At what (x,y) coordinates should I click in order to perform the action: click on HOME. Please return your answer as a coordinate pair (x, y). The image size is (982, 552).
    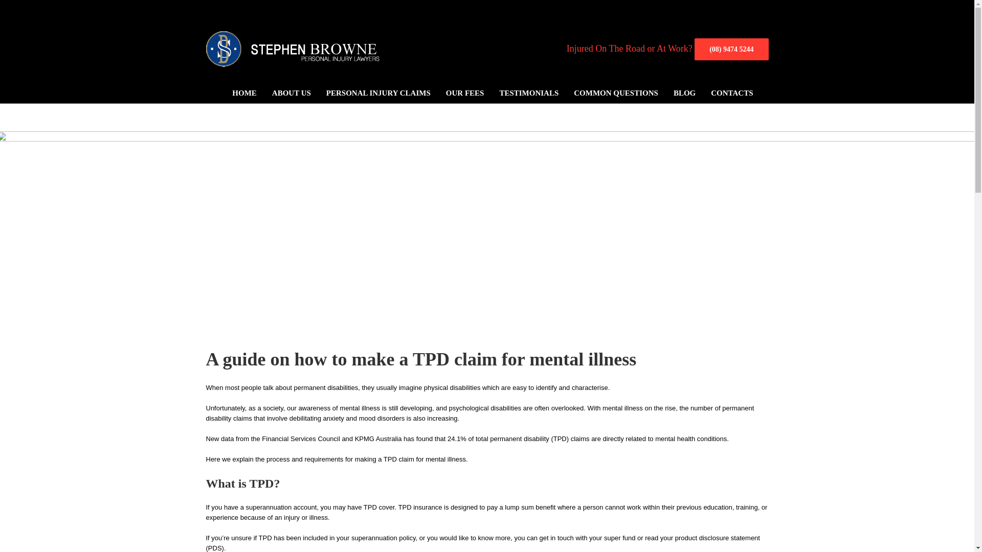
    Looking at the image, I should click on (244, 93).